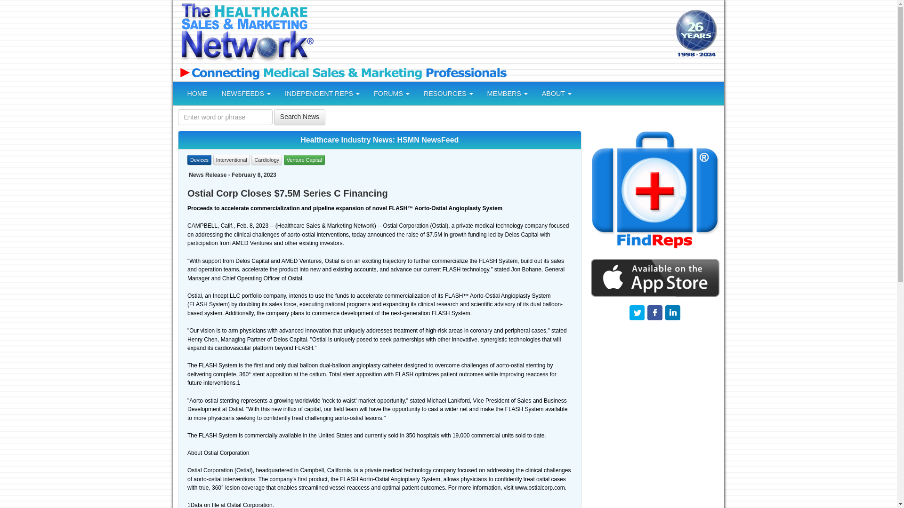 Image resolution: width=904 pixels, height=508 pixels. What do you see at coordinates (493, 34) in the screenshot?
I see `Advertisement` at bounding box center [493, 34].